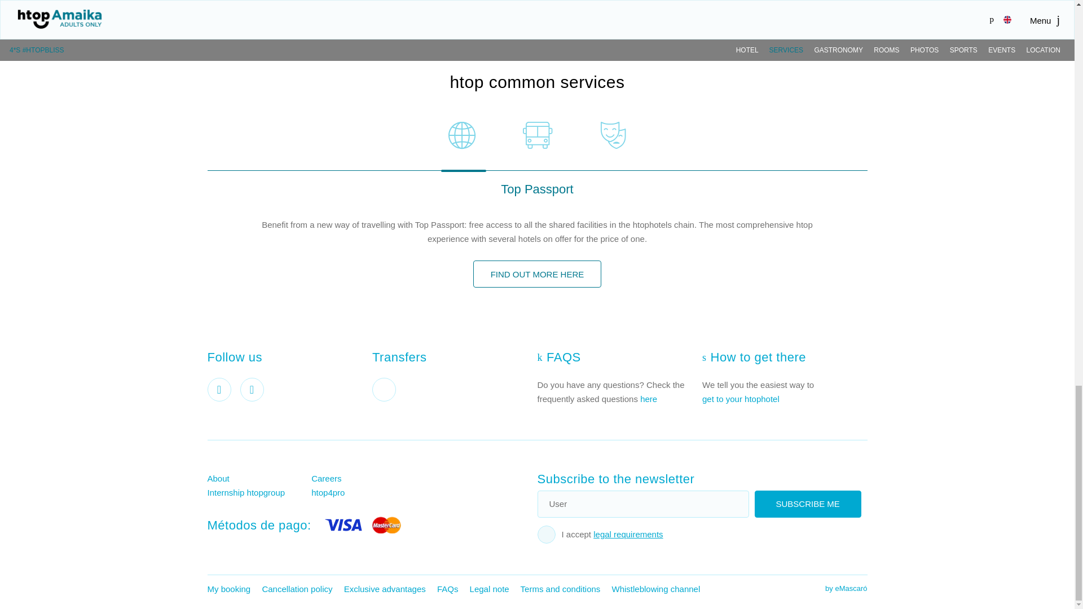 The image size is (1083, 609). What do you see at coordinates (297, 589) in the screenshot?
I see `Cancellation policy` at bounding box center [297, 589].